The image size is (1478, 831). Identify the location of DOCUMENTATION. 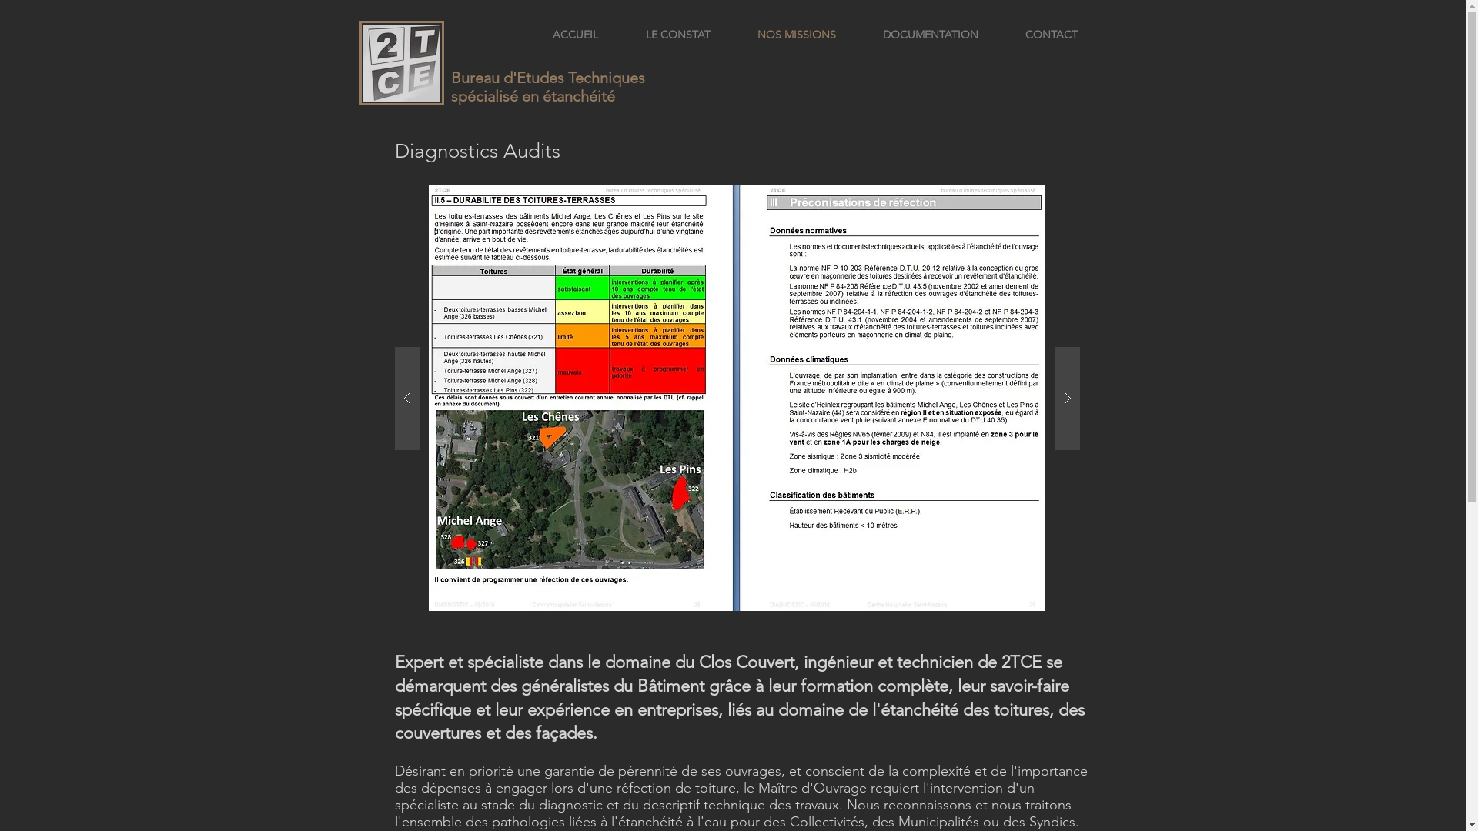
(930, 35).